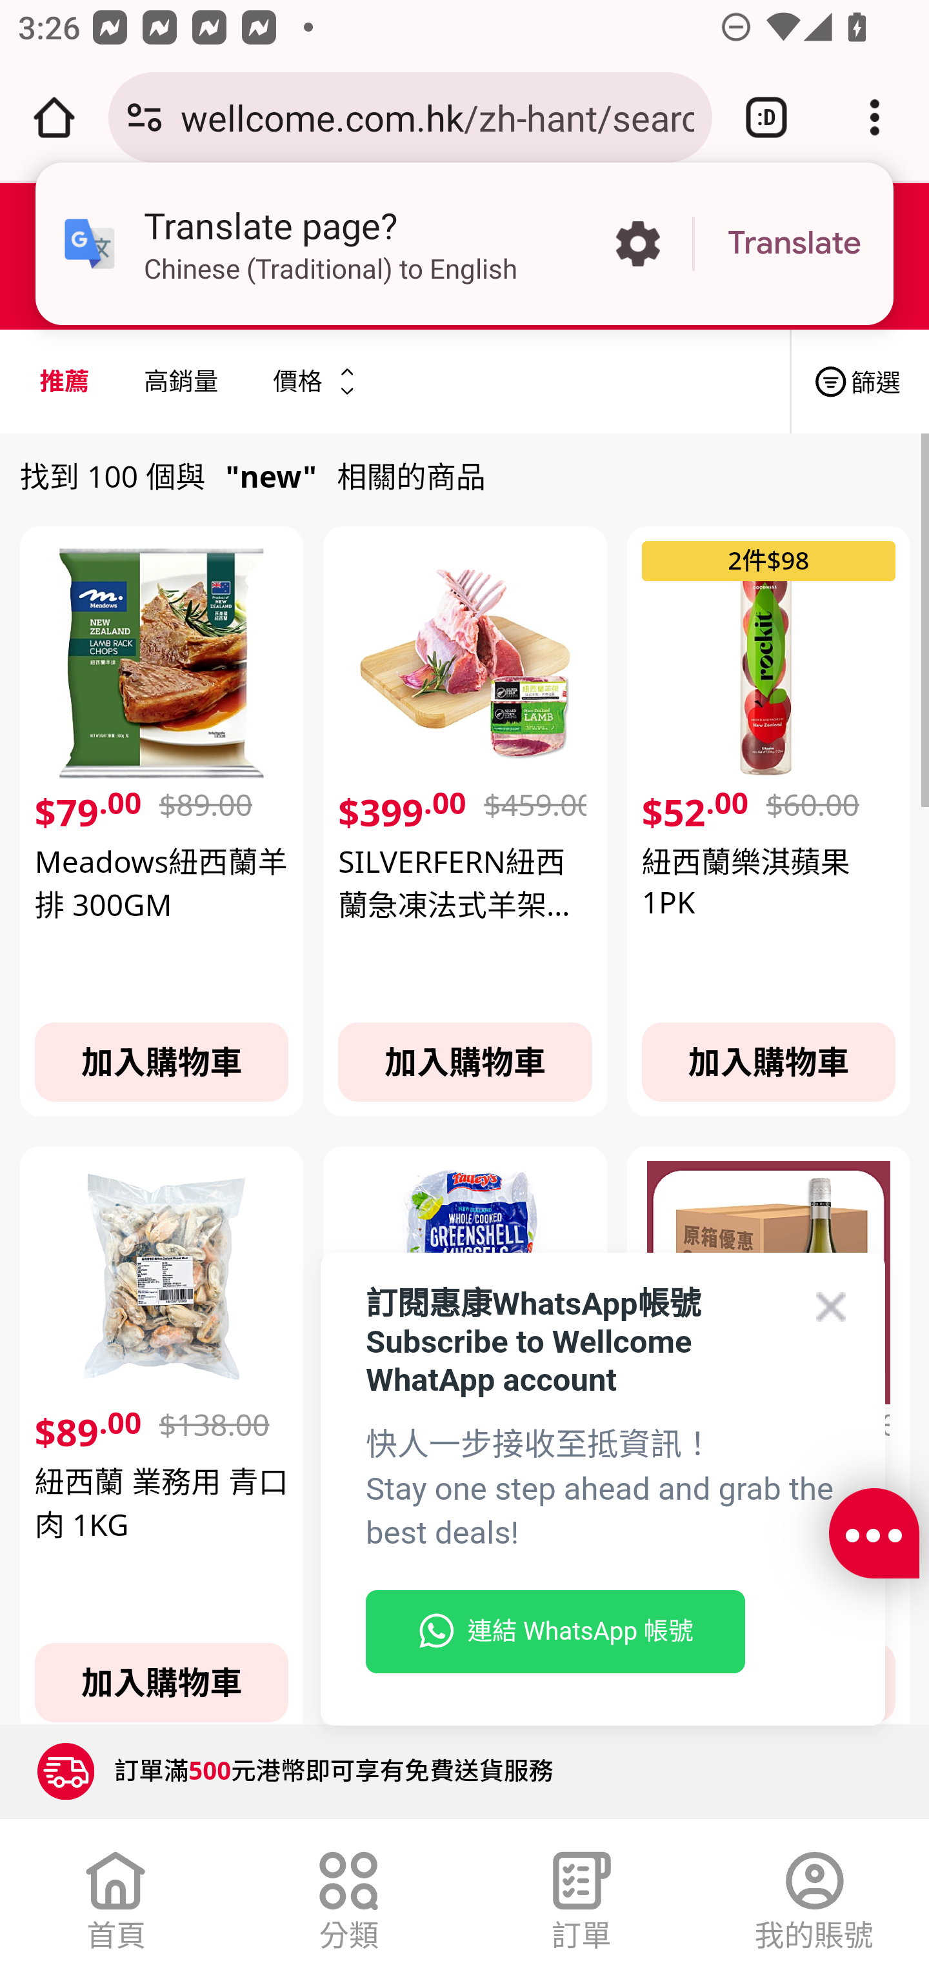  Describe the element at coordinates (766, 117) in the screenshot. I see `Switch or close tabs` at that location.